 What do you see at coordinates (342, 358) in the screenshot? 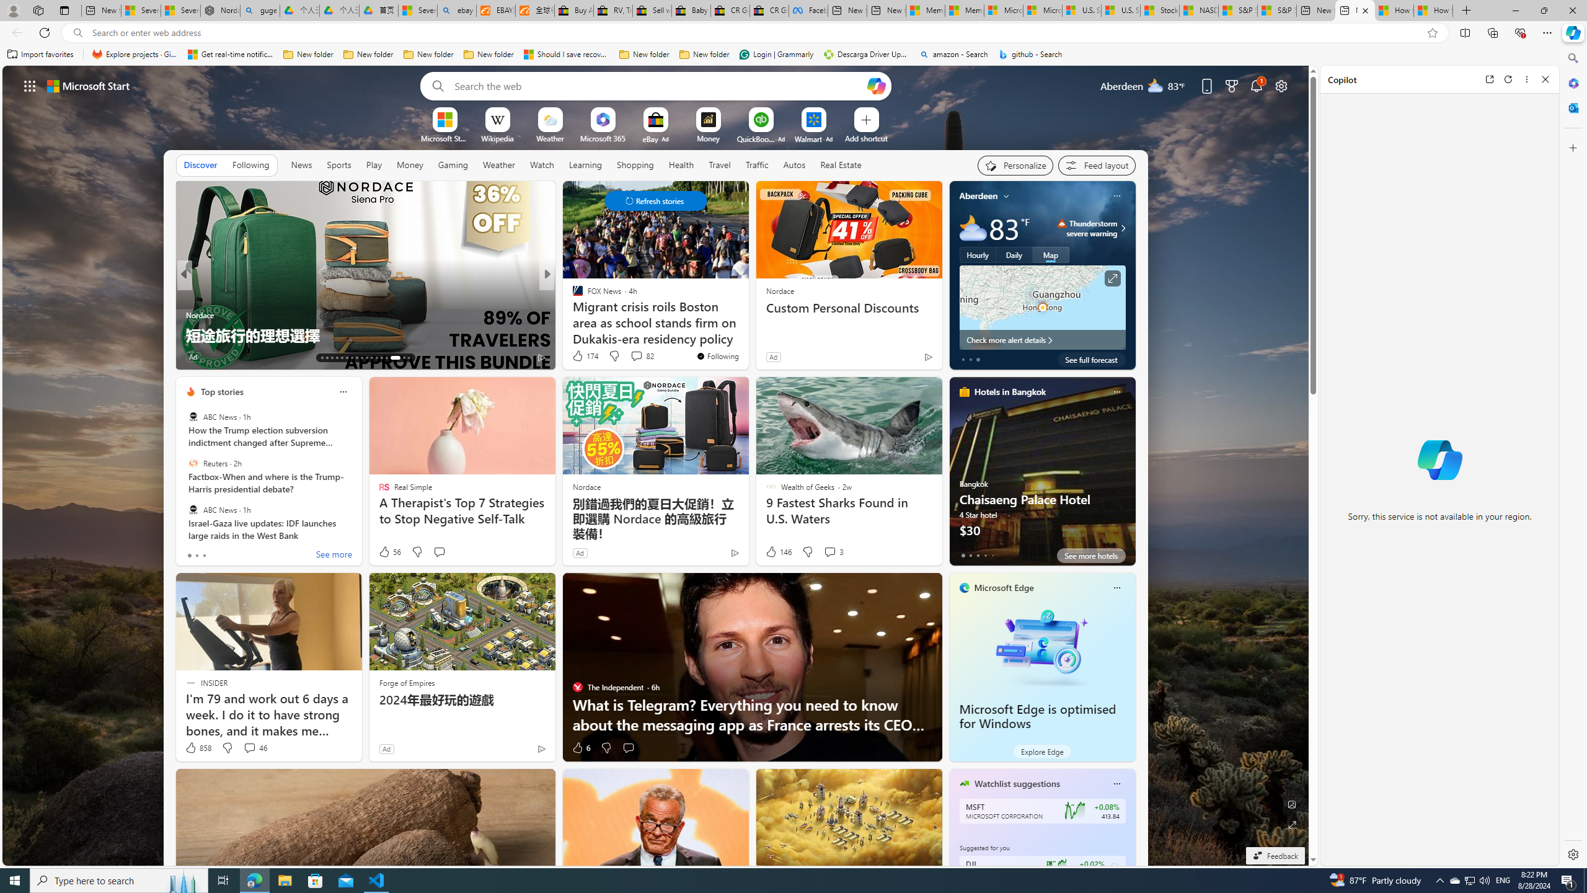
I see `AutomationID: tab-17` at bounding box center [342, 358].